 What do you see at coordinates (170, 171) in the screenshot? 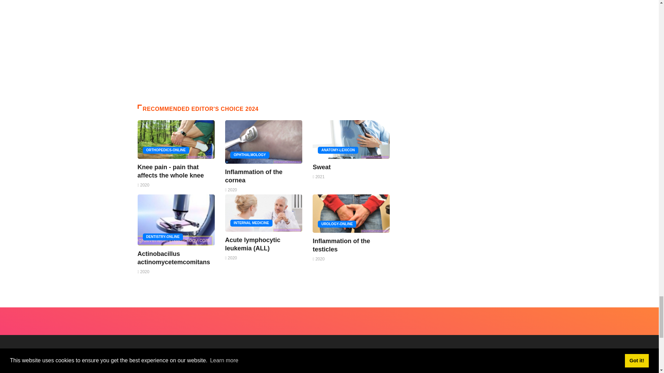
I see `Knee pain - pain that affects the whole knee` at bounding box center [170, 171].